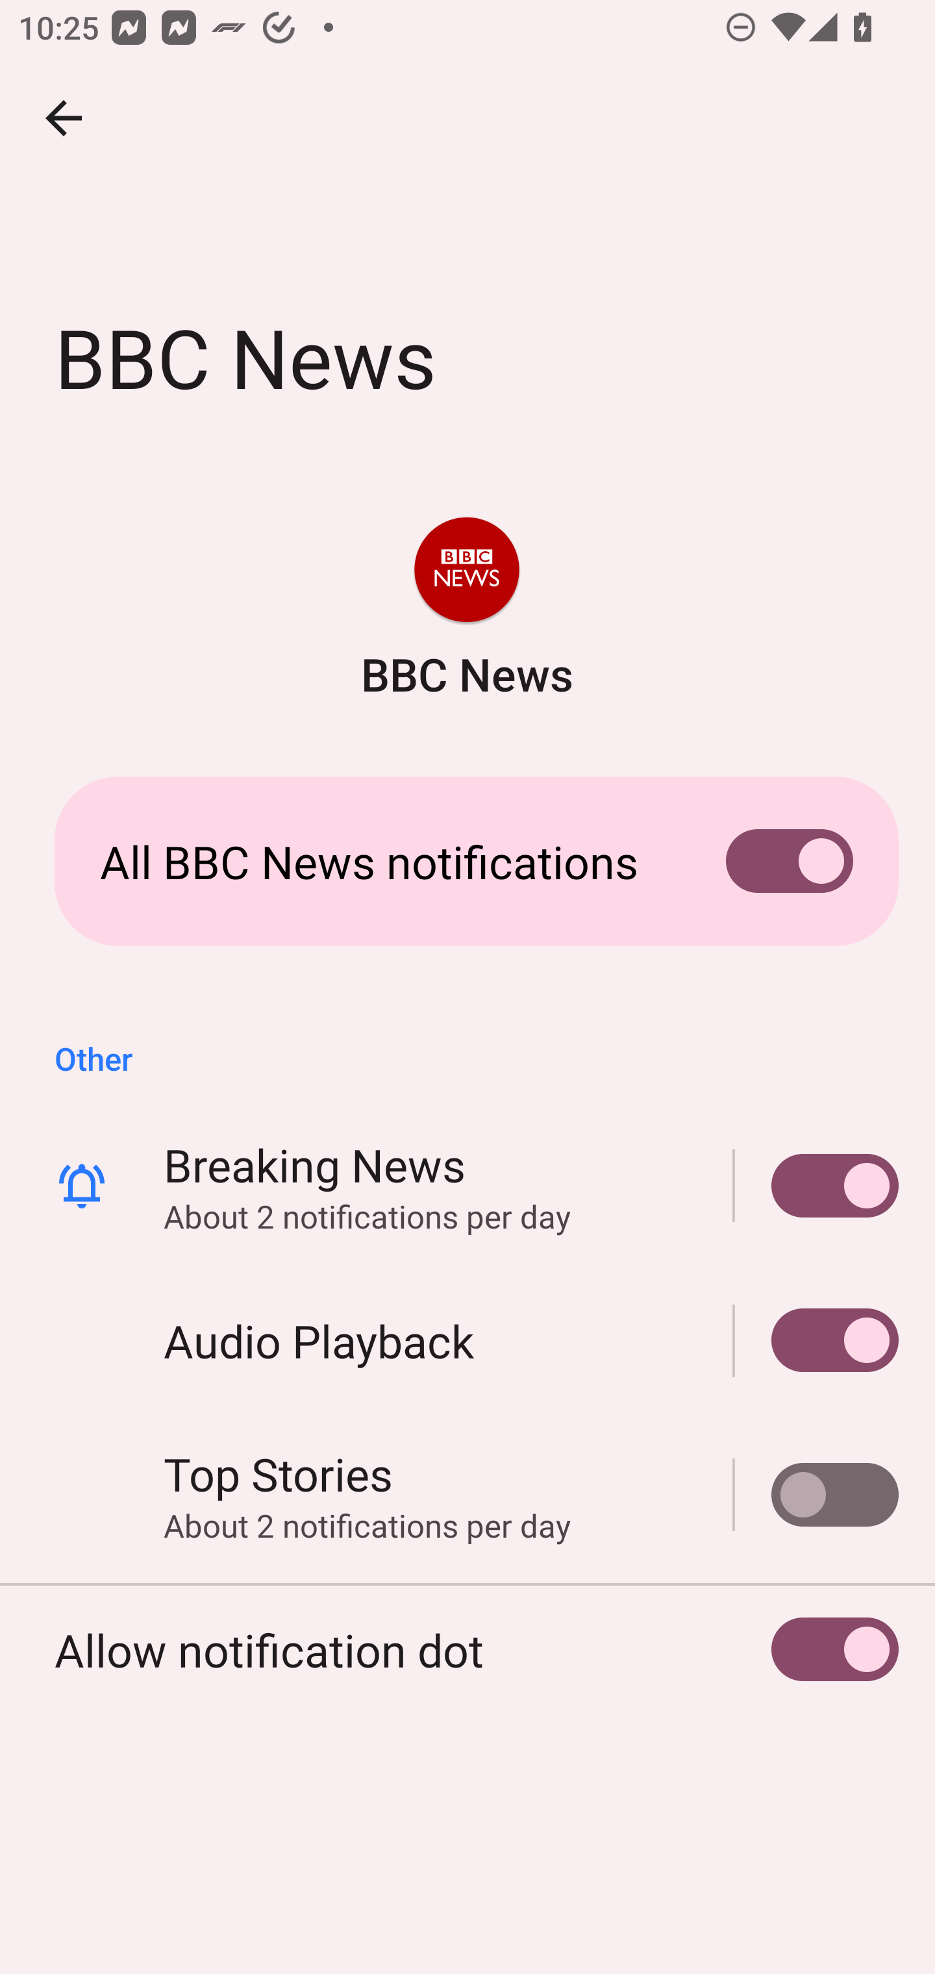  Describe the element at coordinates (64, 118) in the screenshot. I see `Navigate up` at that location.